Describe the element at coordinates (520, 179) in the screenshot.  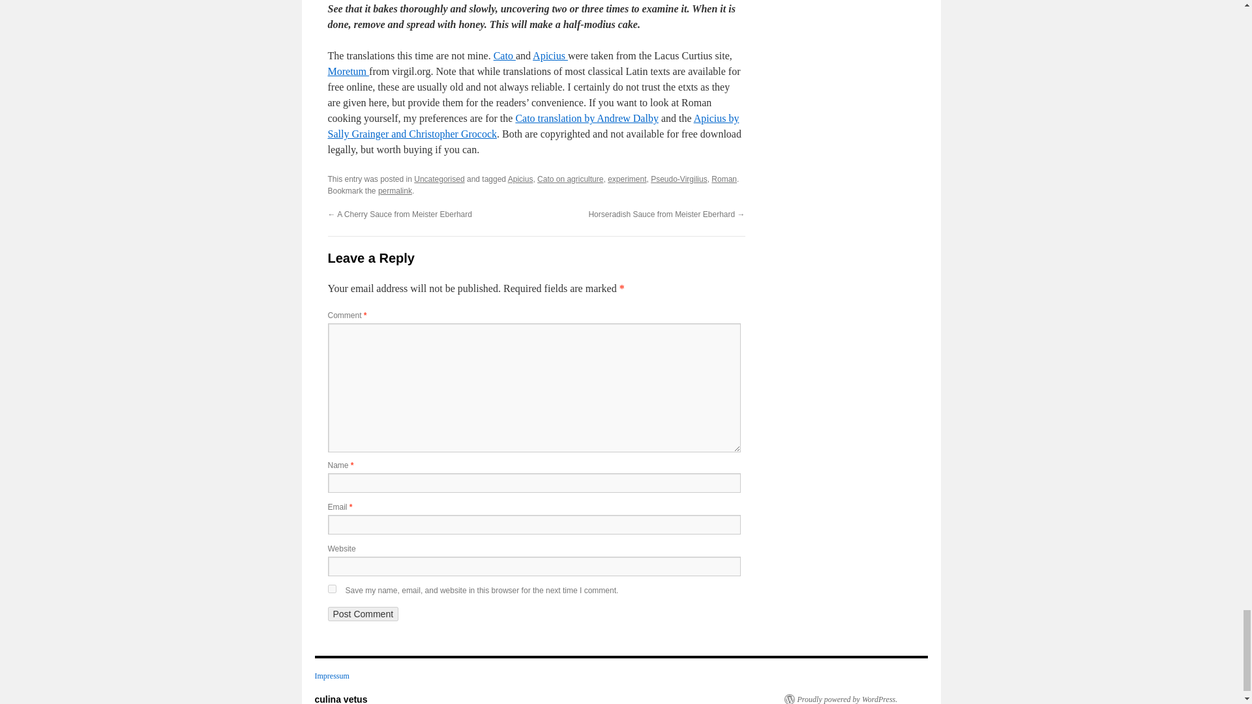
I see `Apicius` at that location.